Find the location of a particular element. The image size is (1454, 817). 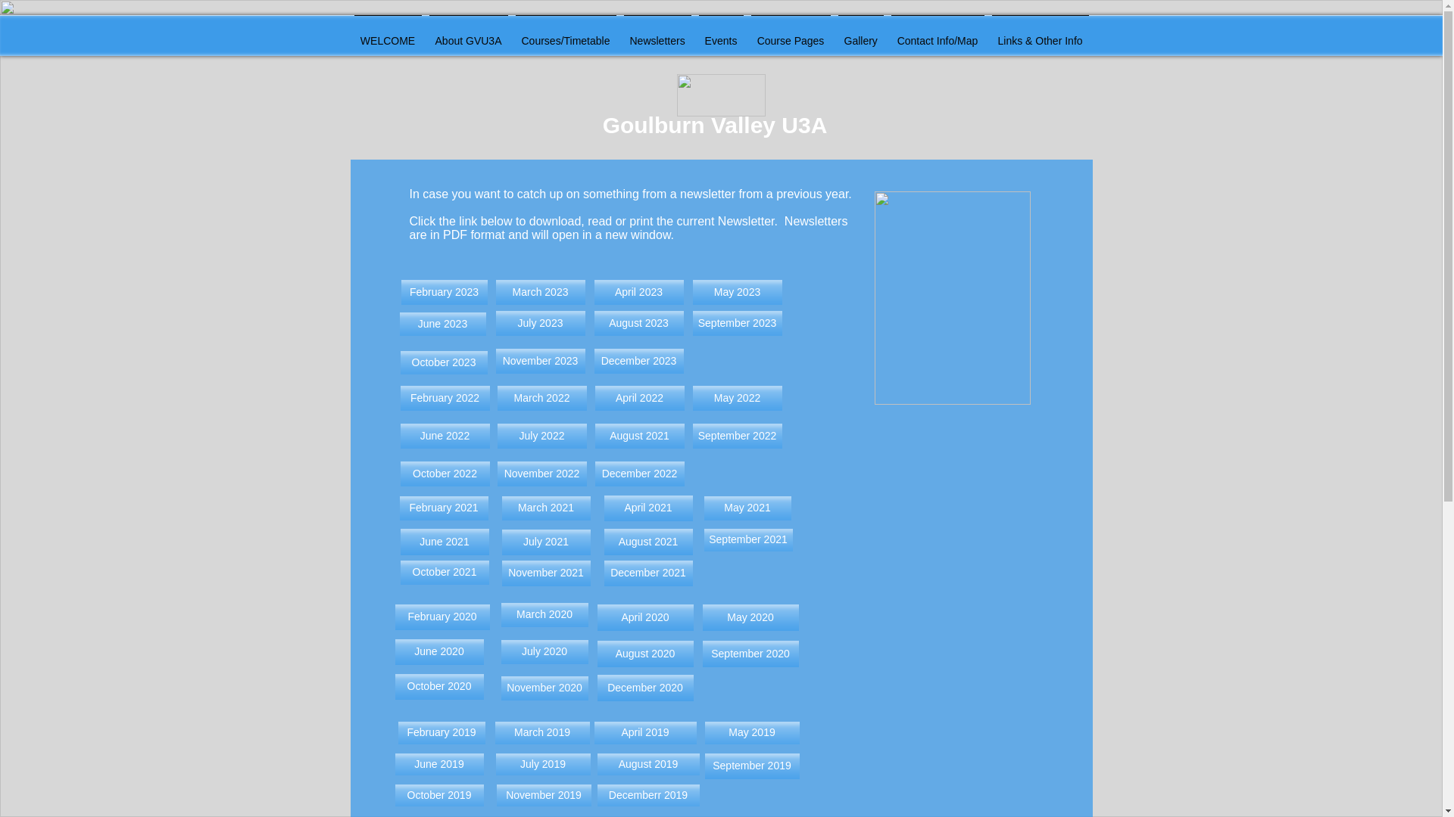

December 2023 is located at coordinates (638, 361).